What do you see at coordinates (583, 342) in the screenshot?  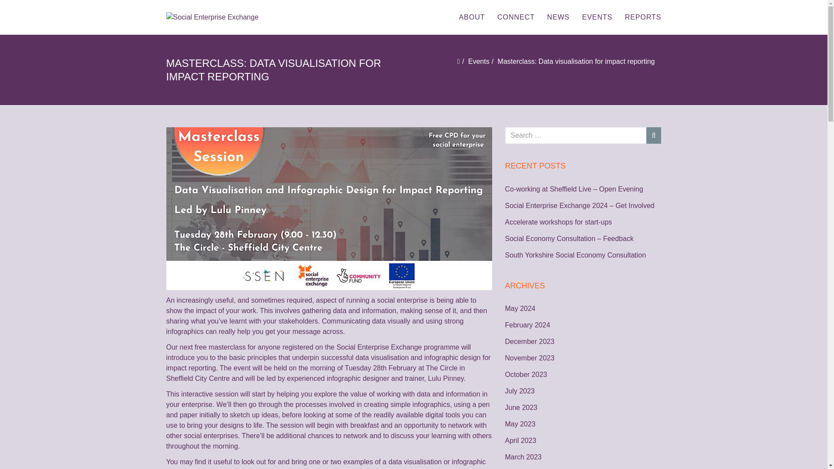 I see `December 2023` at bounding box center [583, 342].